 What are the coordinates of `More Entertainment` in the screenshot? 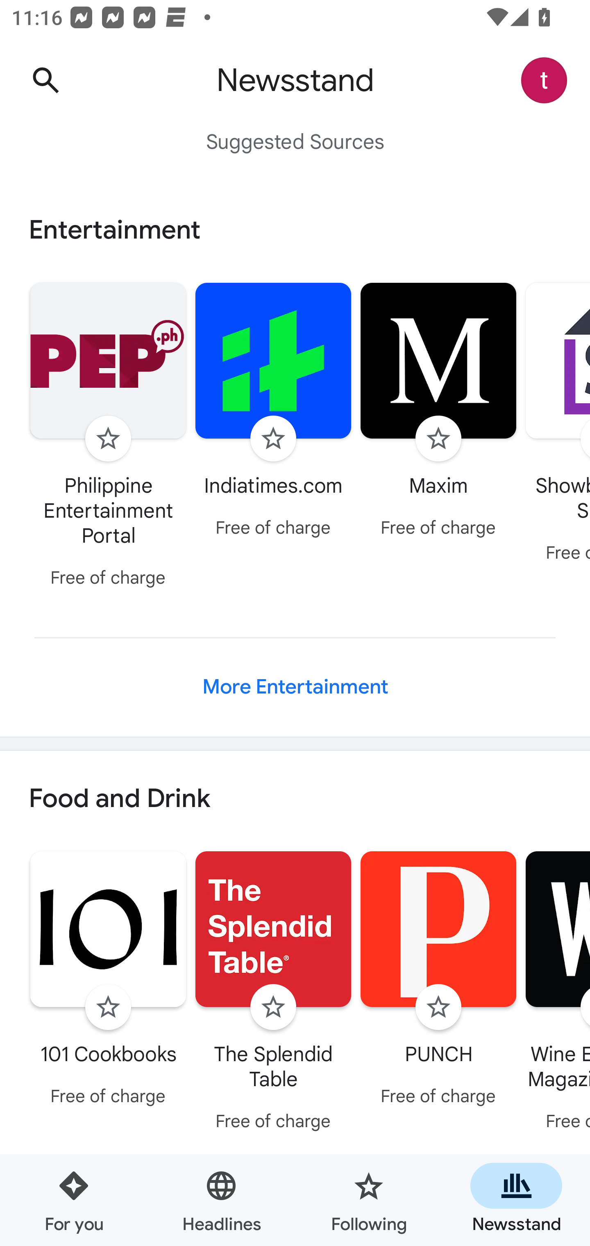 It's located at (295, 687).